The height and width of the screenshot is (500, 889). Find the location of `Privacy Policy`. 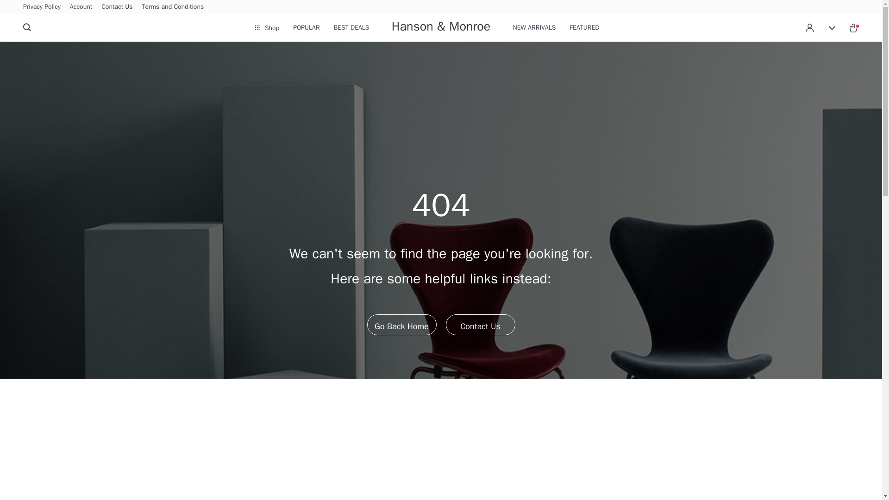

Privacy Policy is located at coordinates (42, 6).